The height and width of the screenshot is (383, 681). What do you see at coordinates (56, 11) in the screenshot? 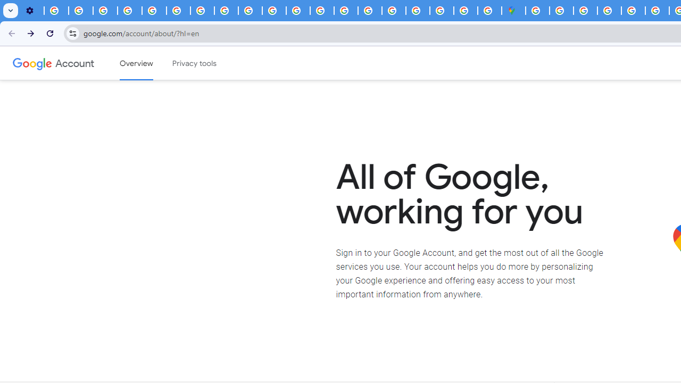
I see `Delete photos & videos - Computer - Google Photos Help` at bounding box center [56, 11].